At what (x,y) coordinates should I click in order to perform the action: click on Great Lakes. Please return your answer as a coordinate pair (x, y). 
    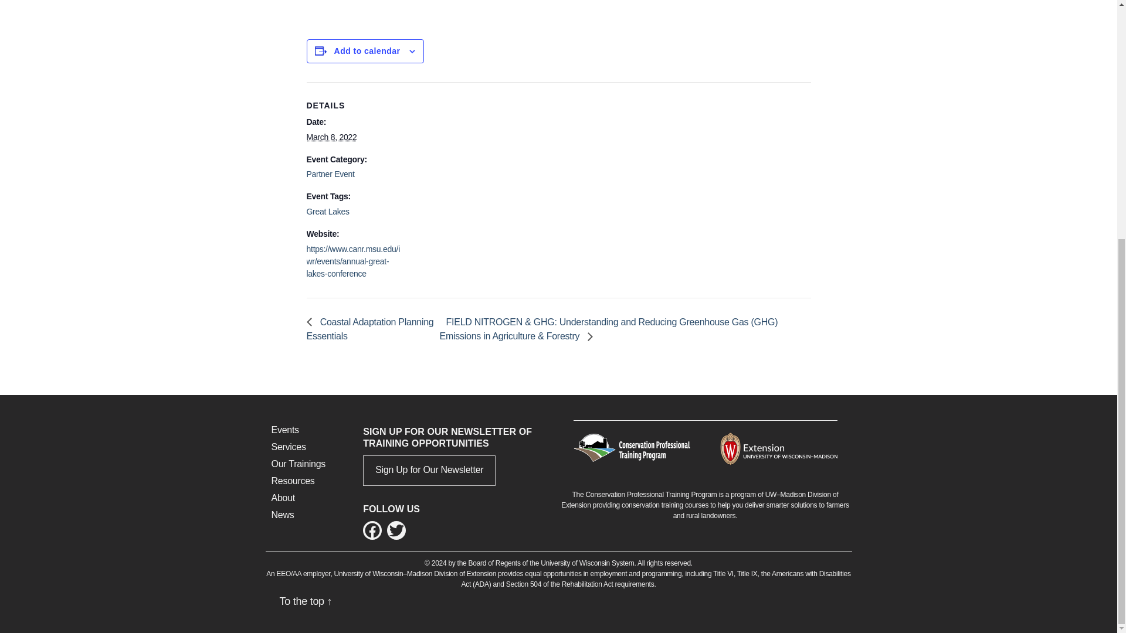
    Looking at the image, I should click on (327, 212).